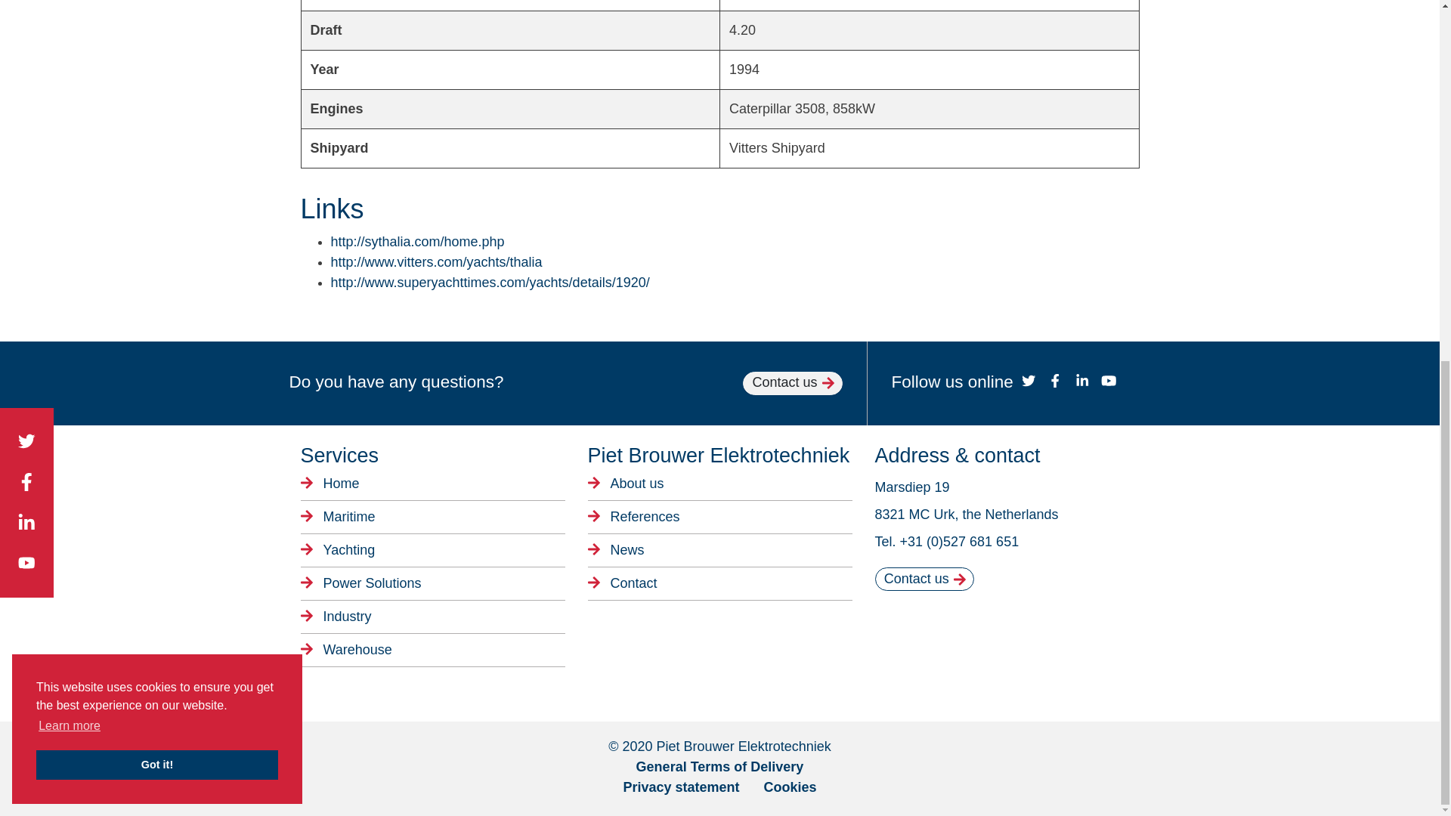 This screenshot has width=1451, height=816. What do you see at coordinates (719, 517) in the screenshot?
I see `References` at bounding box center [719, 517].